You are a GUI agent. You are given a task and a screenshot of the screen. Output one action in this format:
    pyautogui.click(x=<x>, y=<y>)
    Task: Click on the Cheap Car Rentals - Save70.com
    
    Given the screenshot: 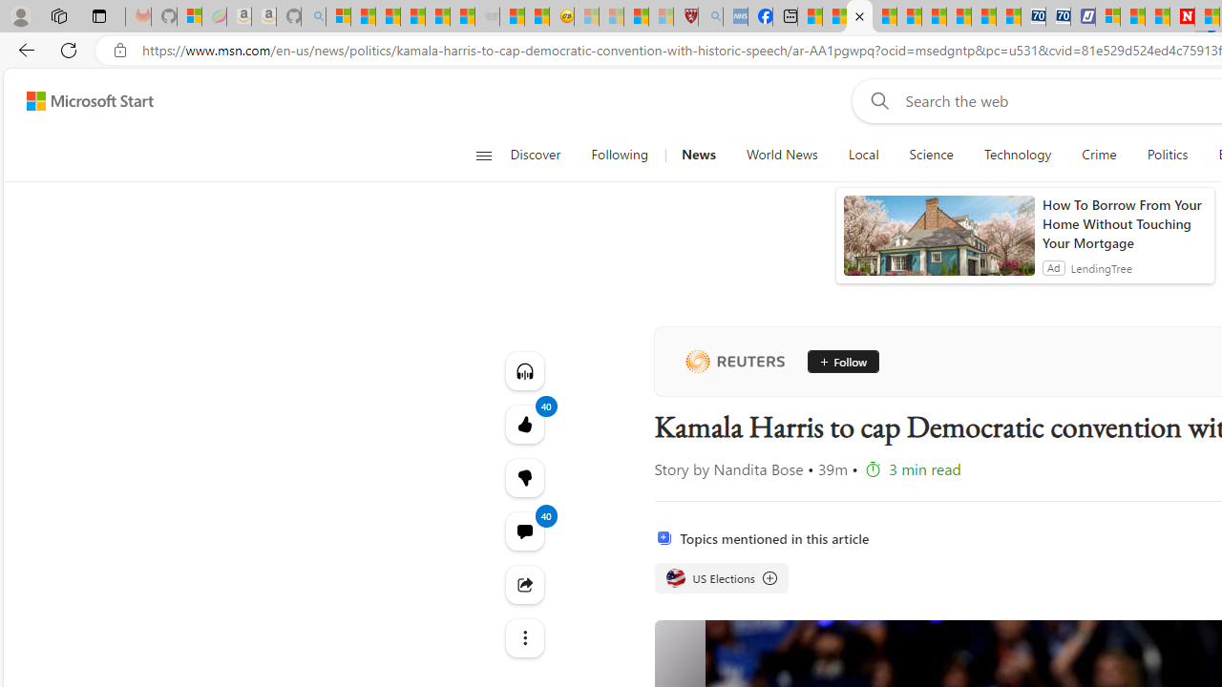 What is the action you would take?
    pyautogui.click(x=1033, y=17)
    